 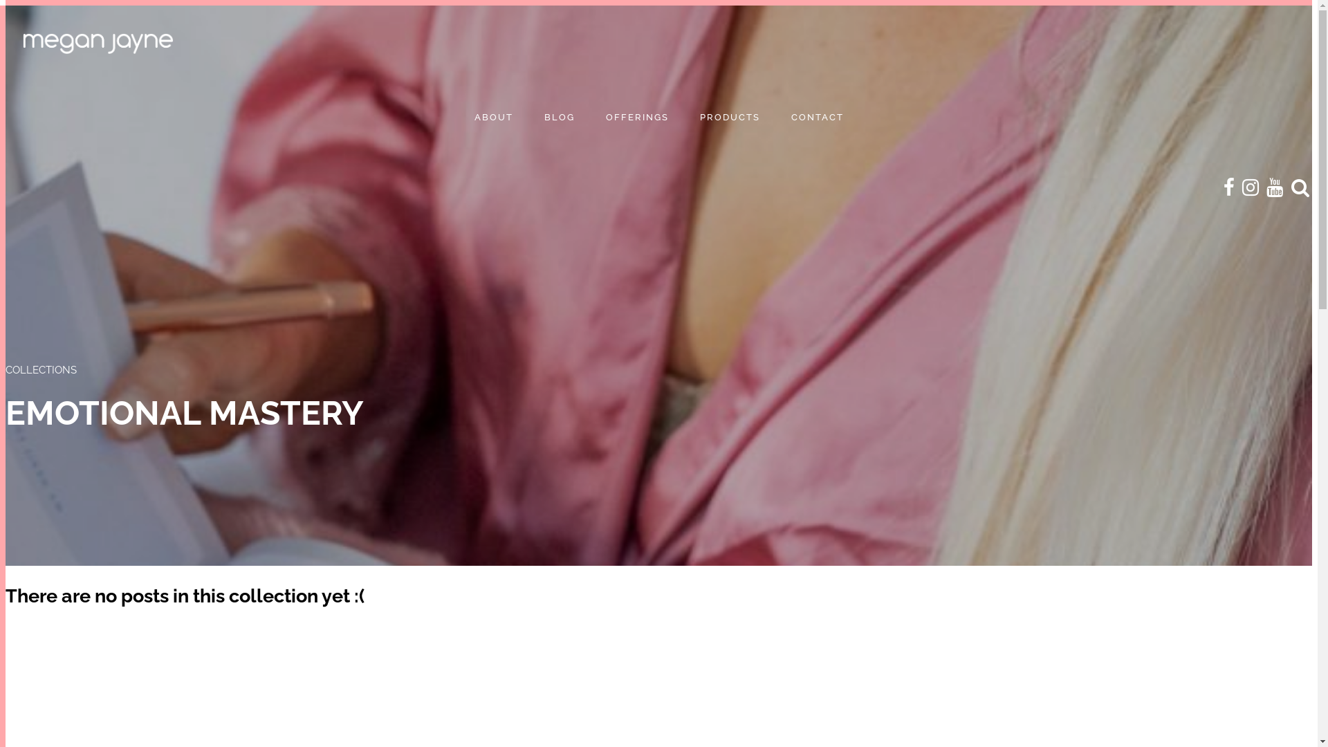 What do you see at coordinates (730, 118) in the screenshot?
I see `PRODUCTS` at bounding box center [730, 118].